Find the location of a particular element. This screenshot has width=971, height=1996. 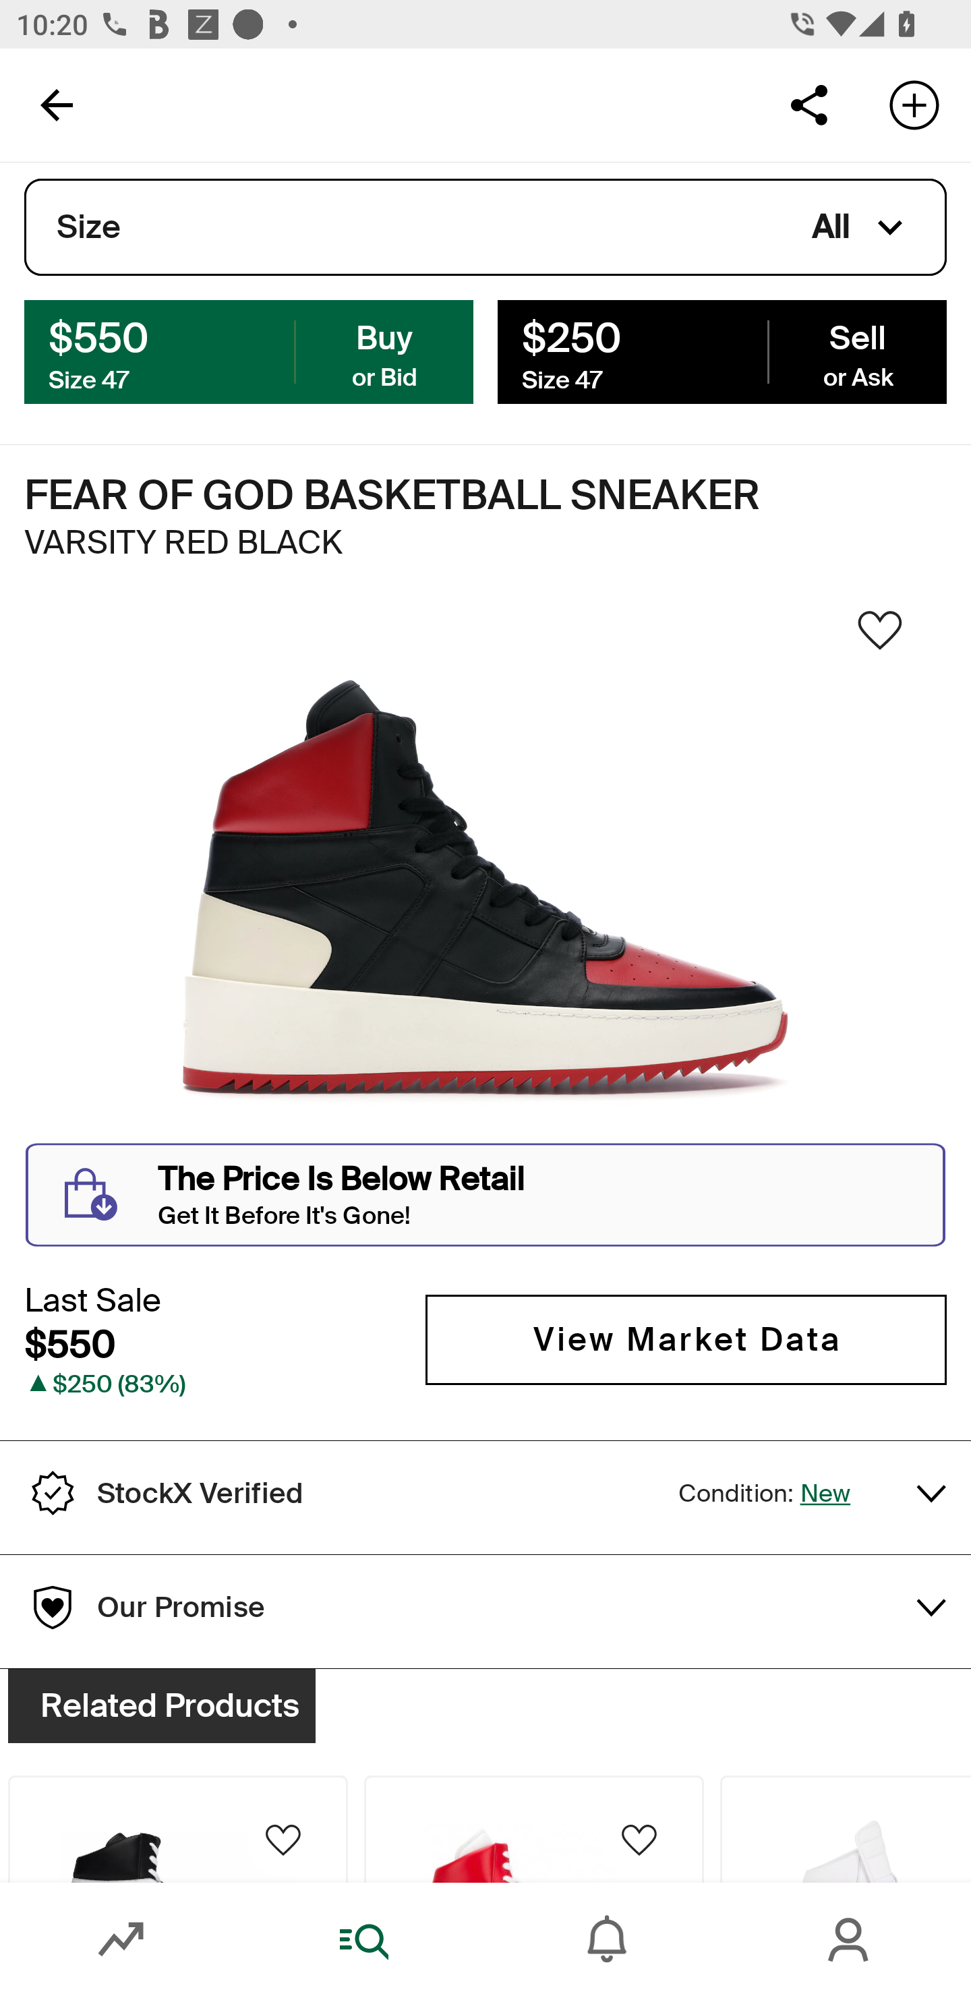

Account is located at coordinates (850, 1939).